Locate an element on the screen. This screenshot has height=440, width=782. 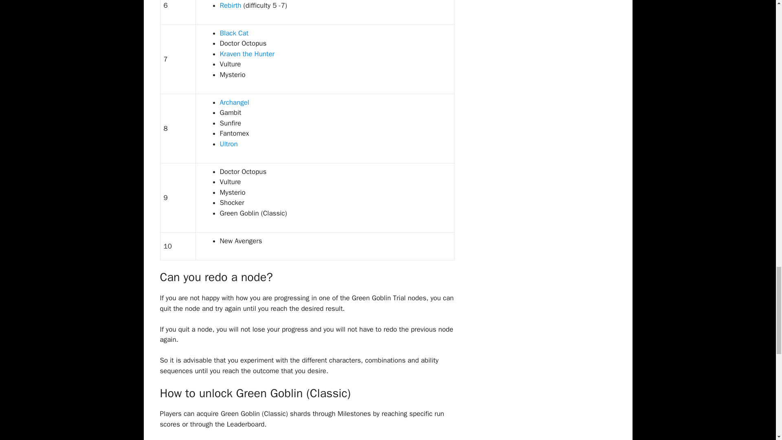
Kraven the Hunter is located at coordinates (247, 54).